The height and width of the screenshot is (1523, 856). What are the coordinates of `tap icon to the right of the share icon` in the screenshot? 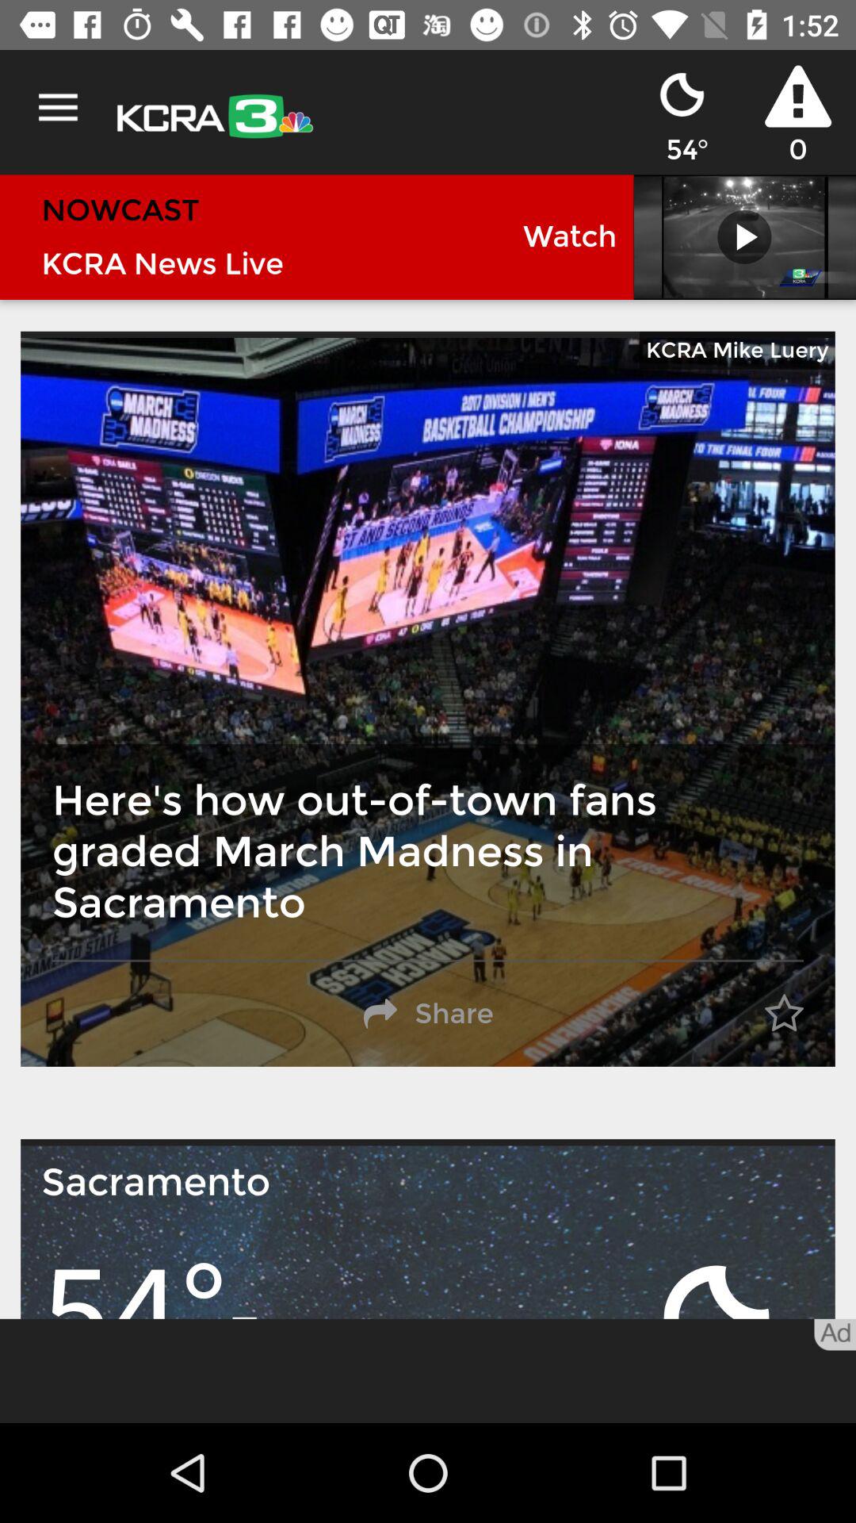 It's located at (784, 1014).